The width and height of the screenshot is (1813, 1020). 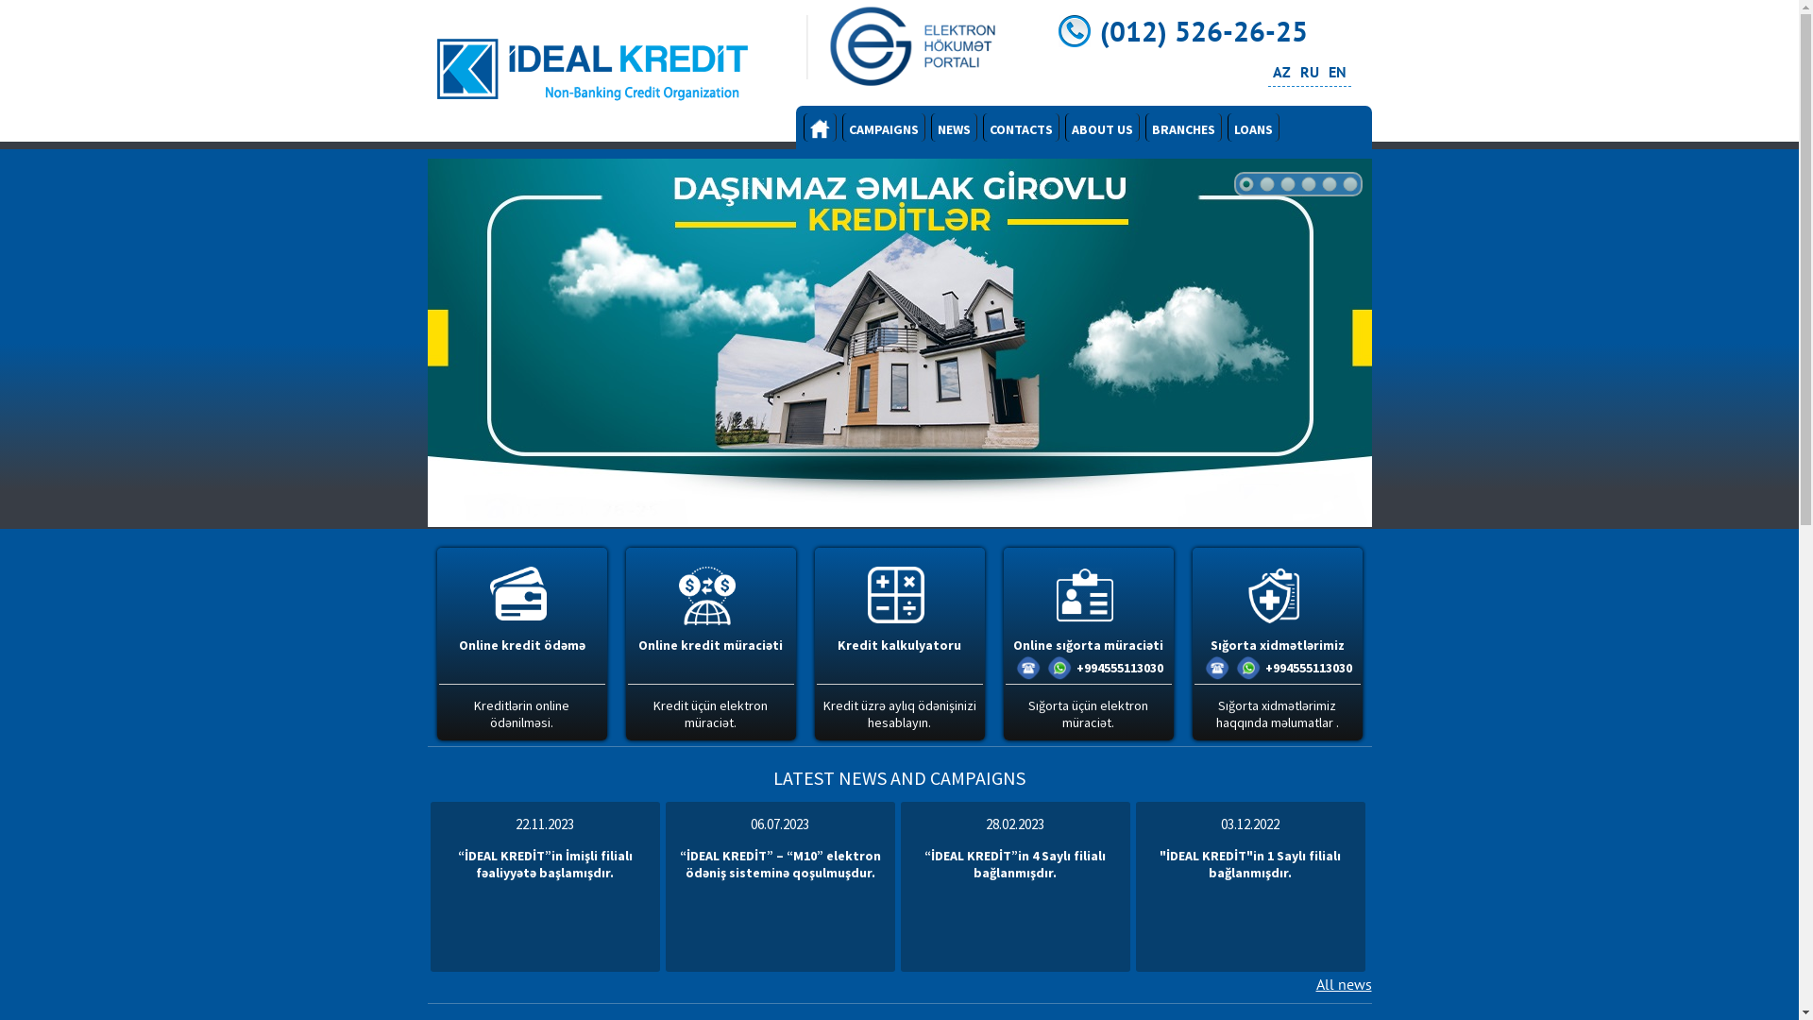 I want to click on CAMPAIGNS, so click(x=884, y=127).